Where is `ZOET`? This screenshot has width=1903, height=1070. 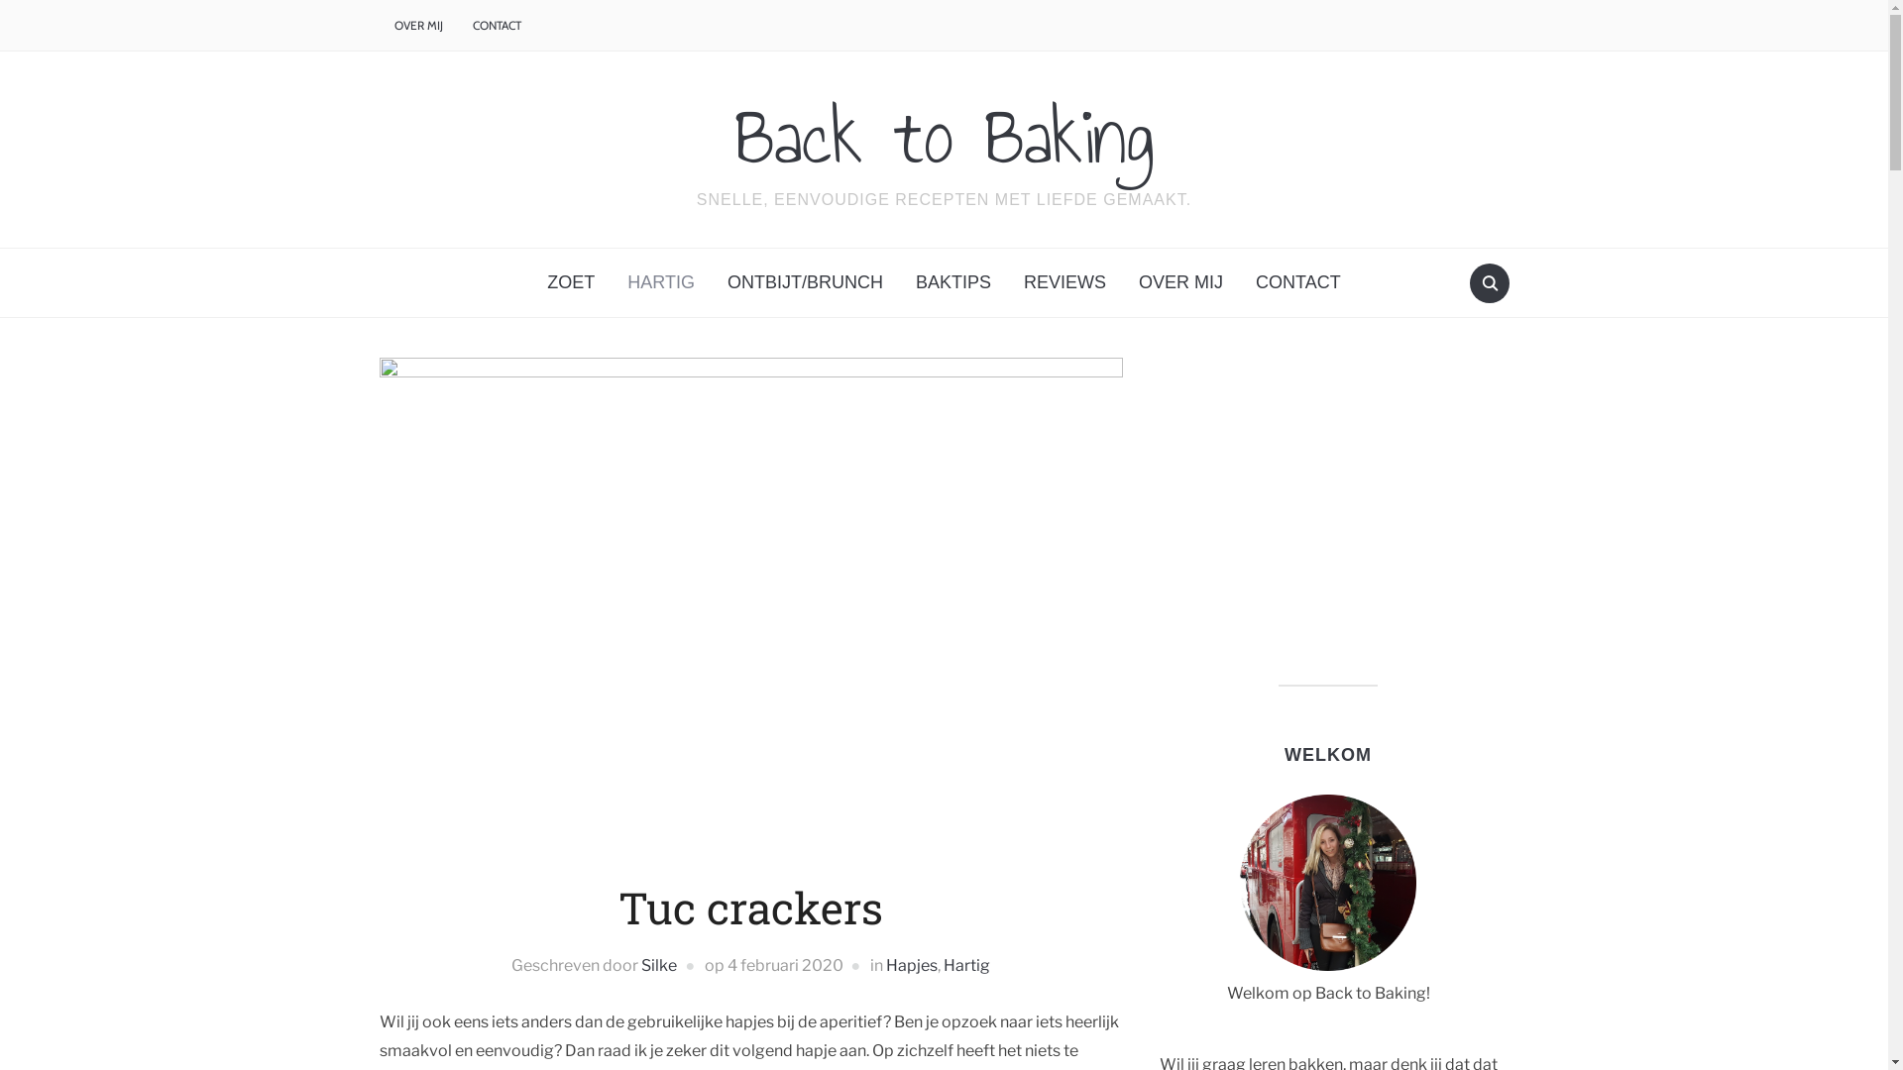
ZOET is located at coordinates (571, 283).